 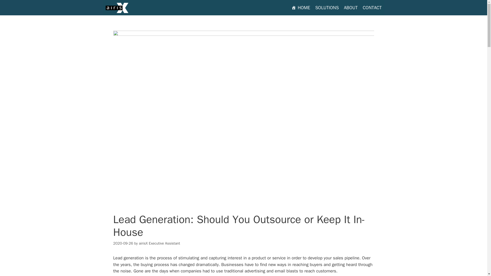 What do you see at coordinates (301, 8) in the screenshot?
I see `HOME` at bounding box center [301, 8].